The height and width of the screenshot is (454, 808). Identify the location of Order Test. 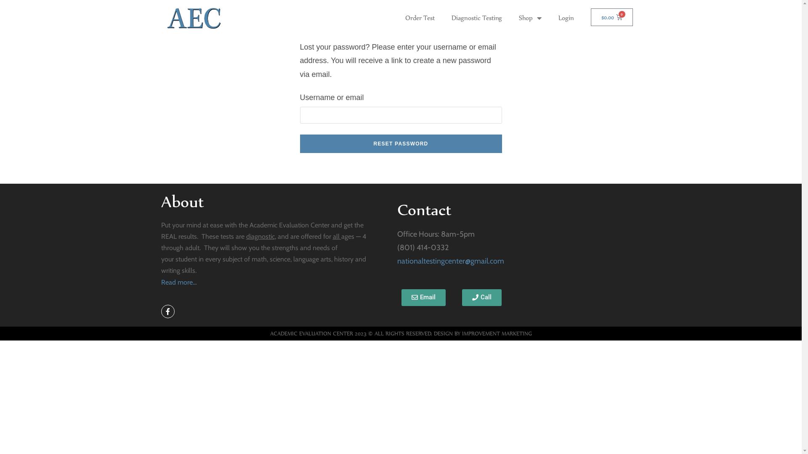
(420, 18).